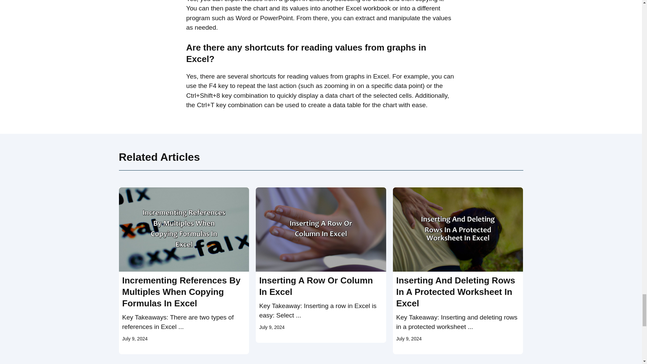 This screenshot has width=647, height=364. What do you see at coordinates (316, 286) in the screenshot?
I see `Inserting A Row Or Column In Excel` at bounding box center [316, 286].